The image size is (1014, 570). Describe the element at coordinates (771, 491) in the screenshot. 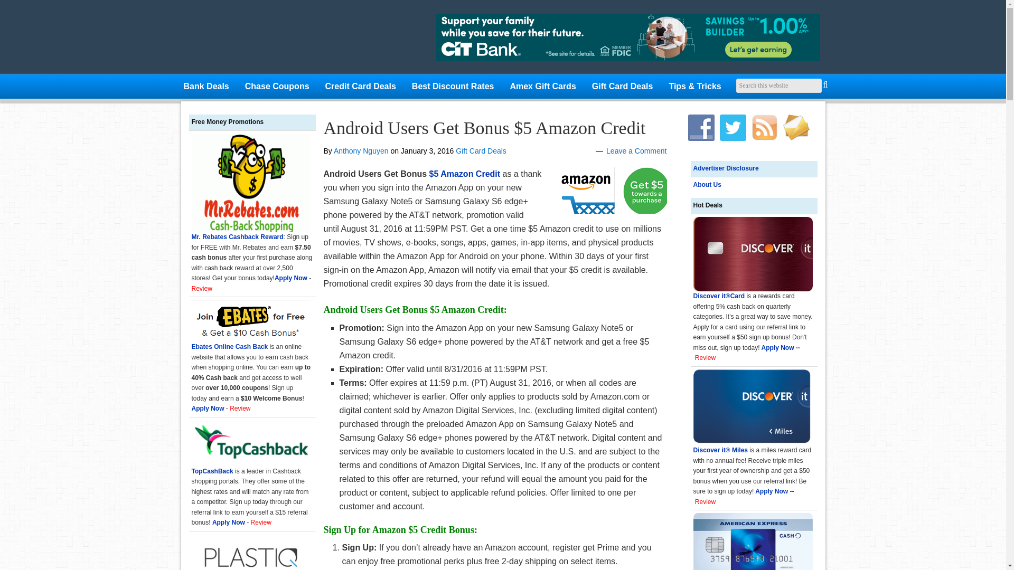

I see `Apply Now` at that location.